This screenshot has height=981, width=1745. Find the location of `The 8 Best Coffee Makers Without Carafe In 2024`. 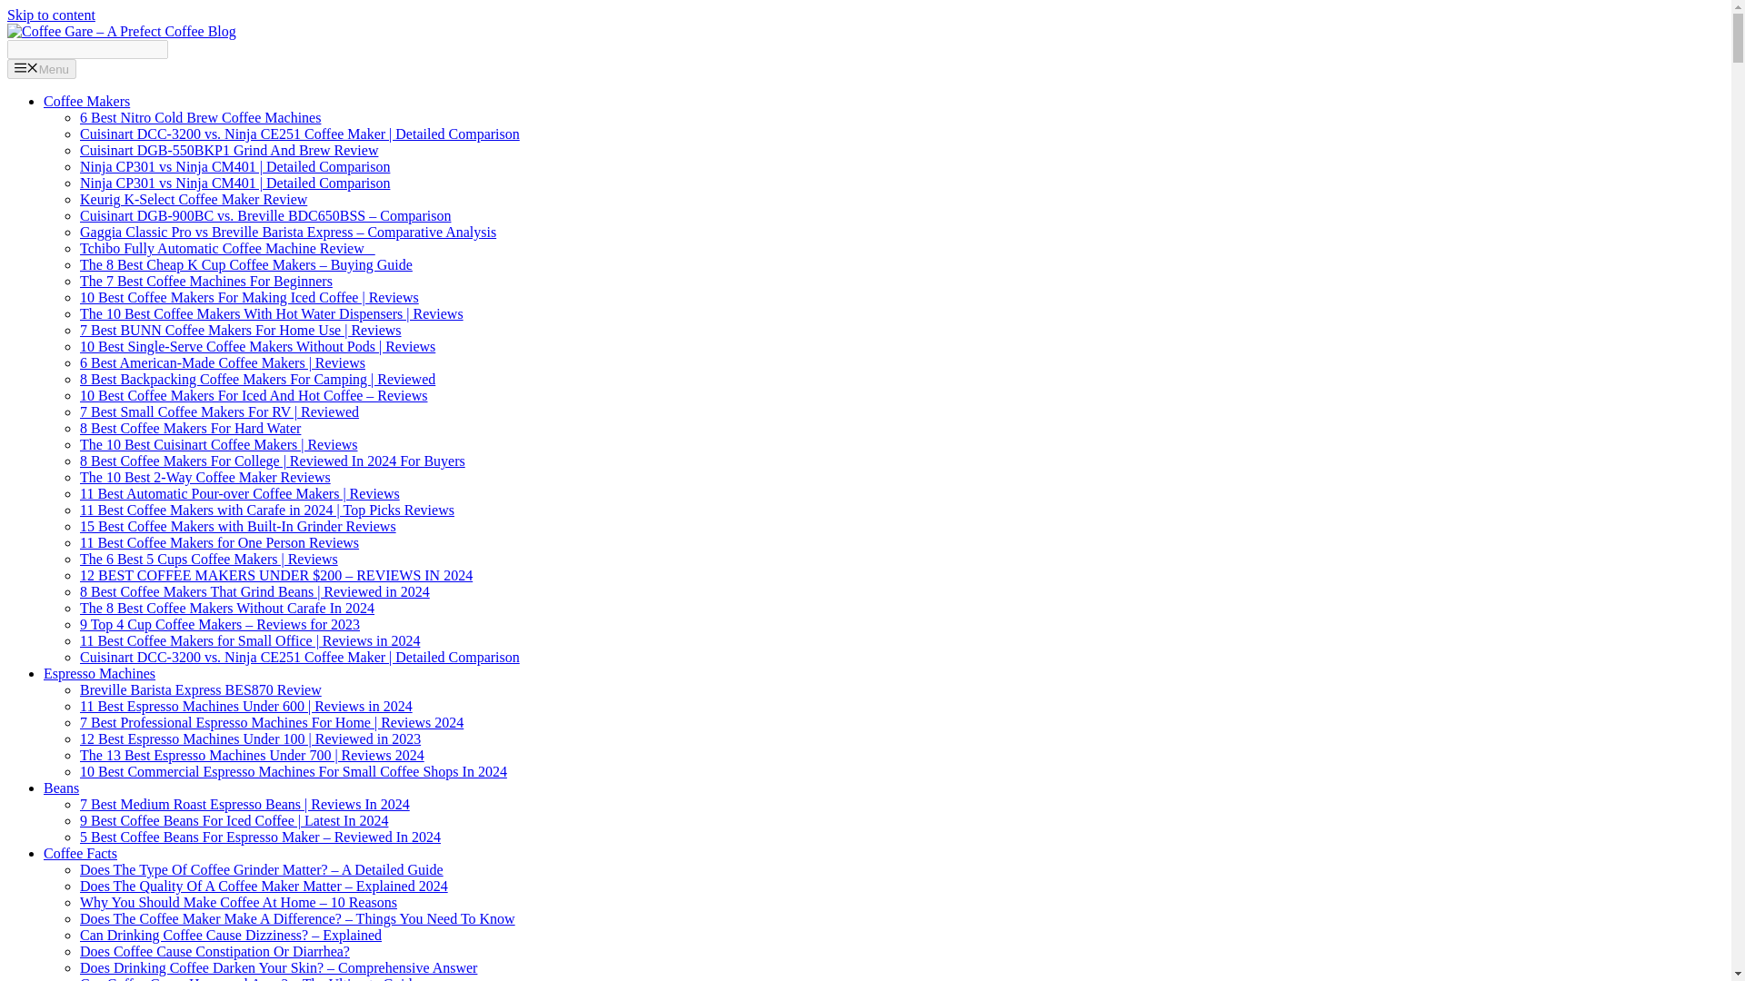

The 8 Best Coffee Makers Without Carafe In 2024 is located at coordinates (227, 608).